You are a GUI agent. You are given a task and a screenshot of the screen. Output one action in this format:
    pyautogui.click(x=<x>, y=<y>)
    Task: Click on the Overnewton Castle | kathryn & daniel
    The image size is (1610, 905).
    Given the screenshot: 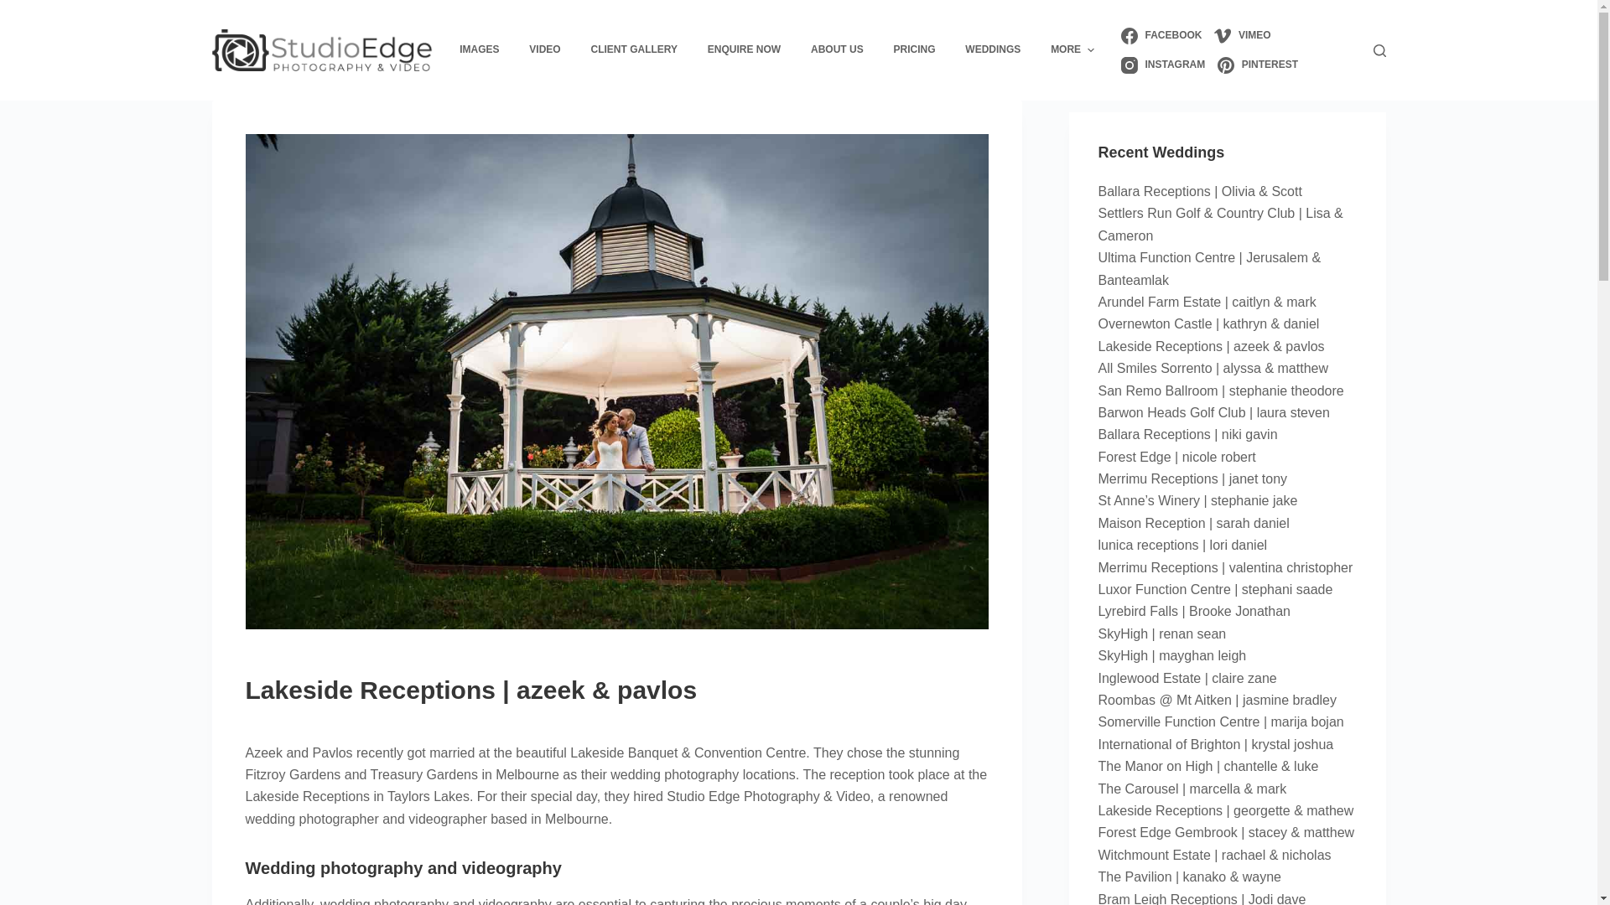 What is the action you would take?
    pyautogui.click(x=1209, y=323)
    